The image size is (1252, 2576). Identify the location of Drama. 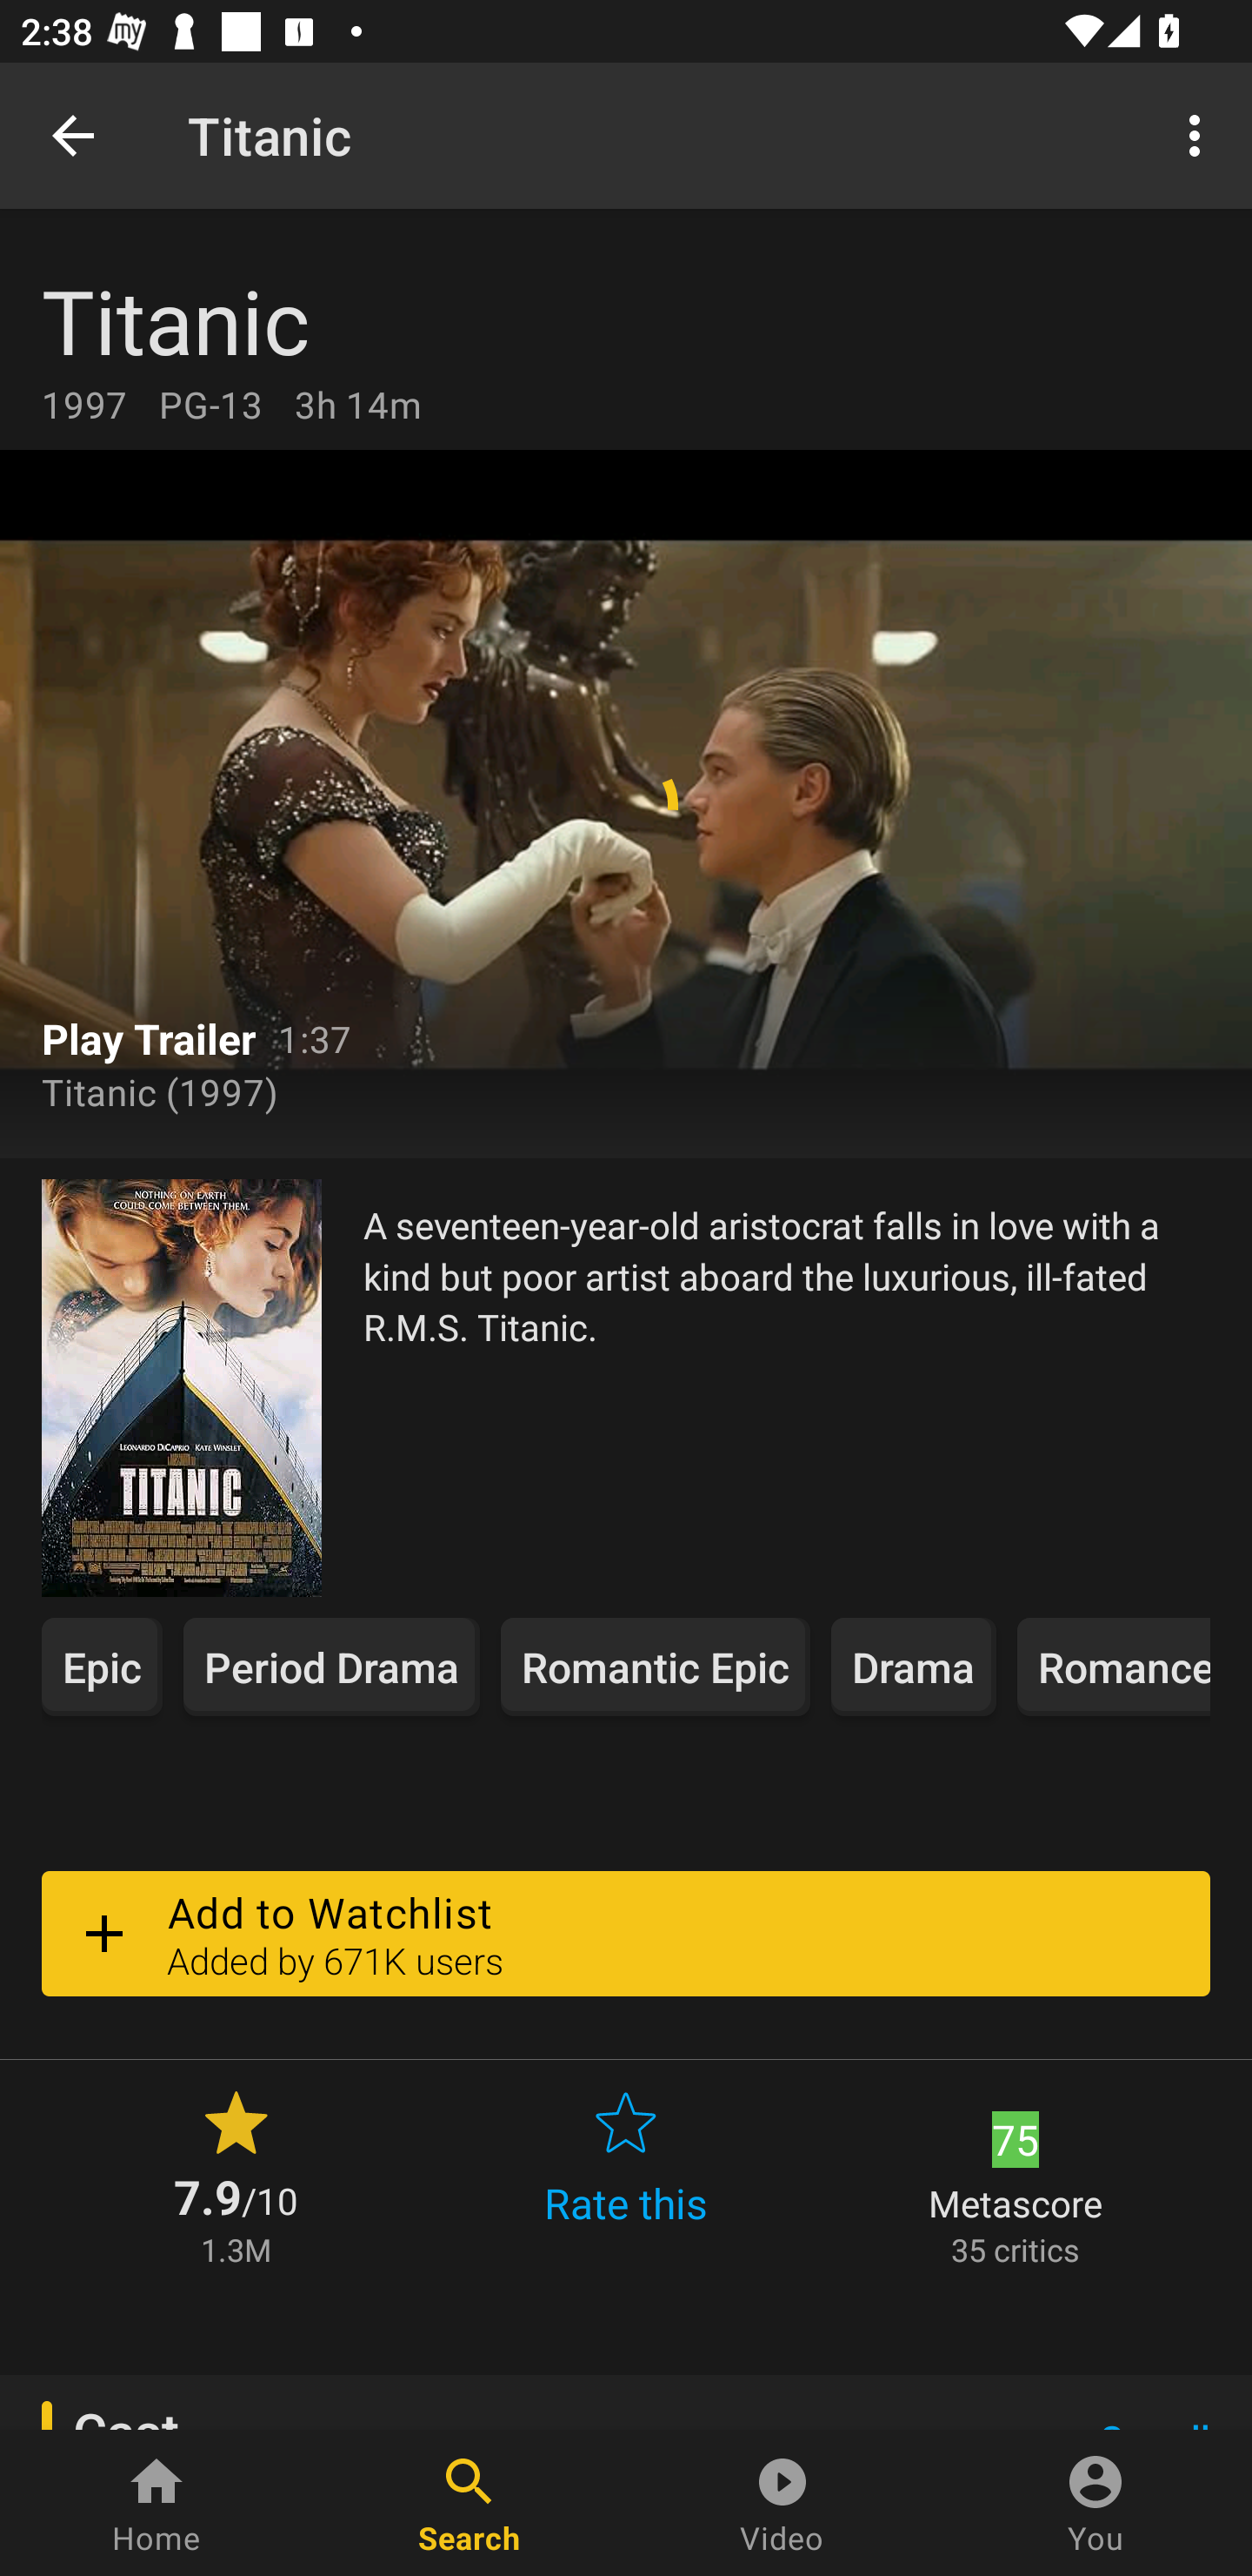
(914, 1666).